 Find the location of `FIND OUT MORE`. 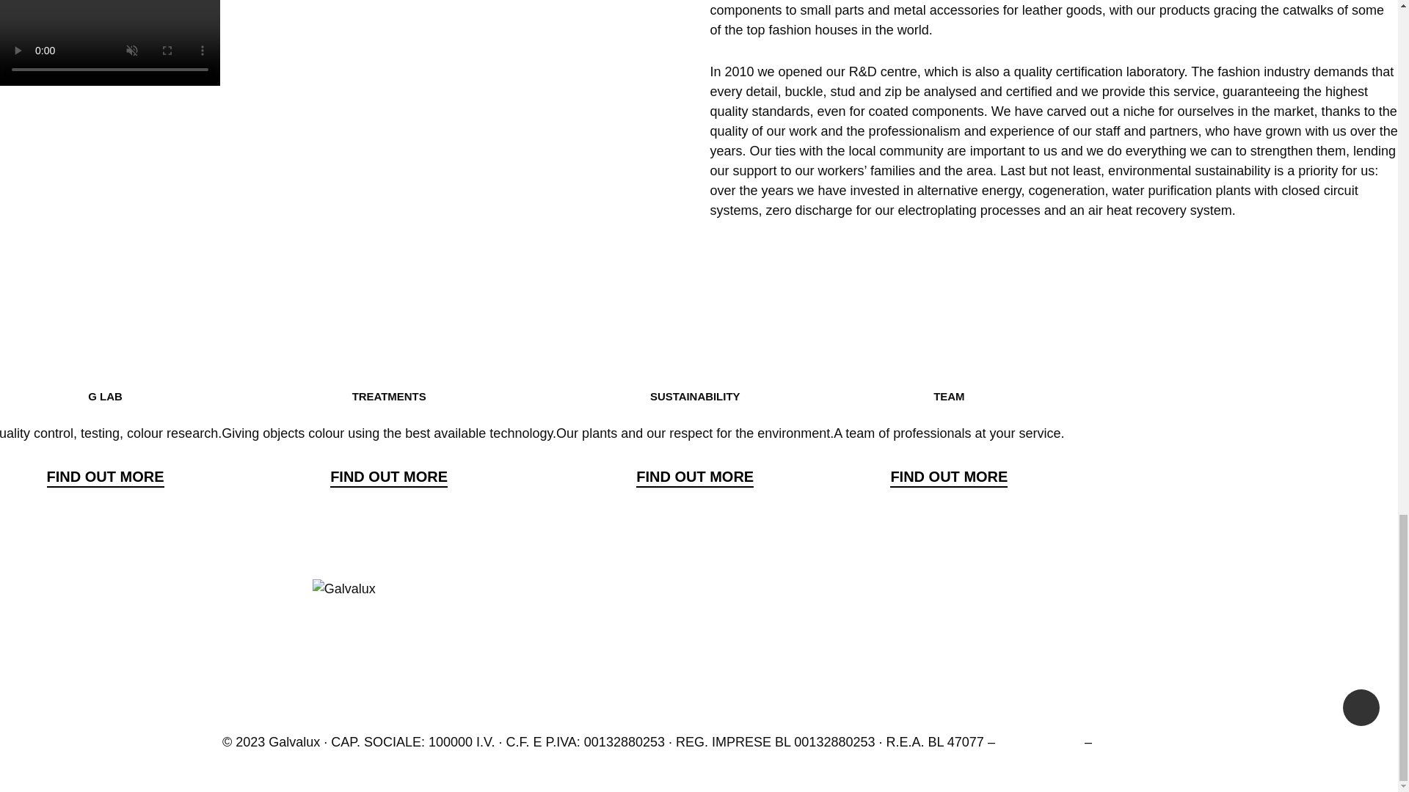

FIND OUT MORE is located at coordinates (106, 478).